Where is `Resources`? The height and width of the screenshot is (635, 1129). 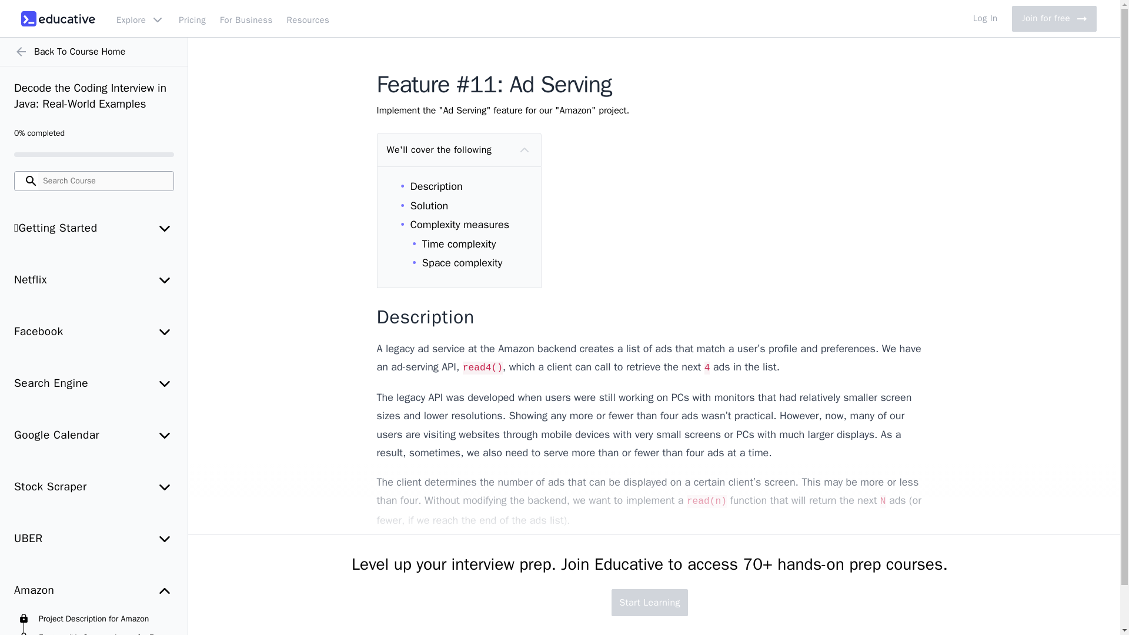 Resources is located at coordinates (308, 18).